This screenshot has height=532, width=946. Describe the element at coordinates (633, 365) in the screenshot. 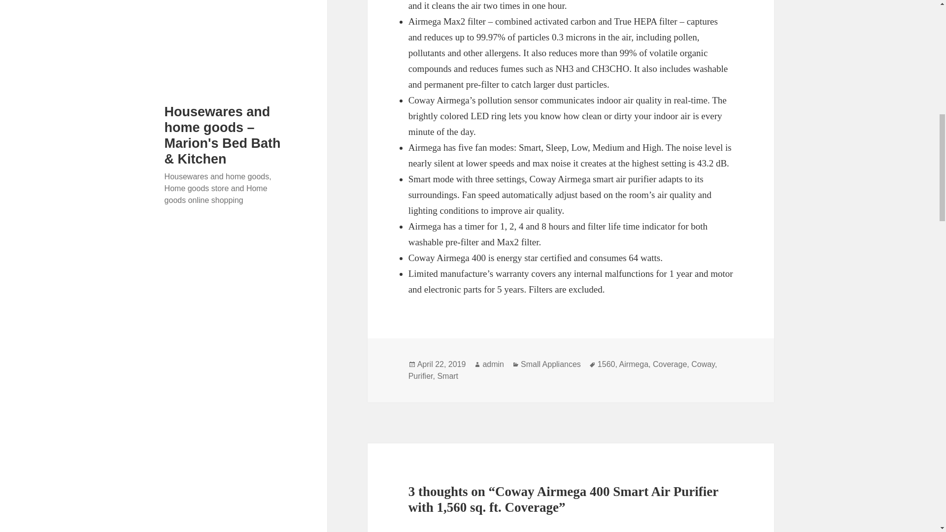

I see `Airmega` at that location.